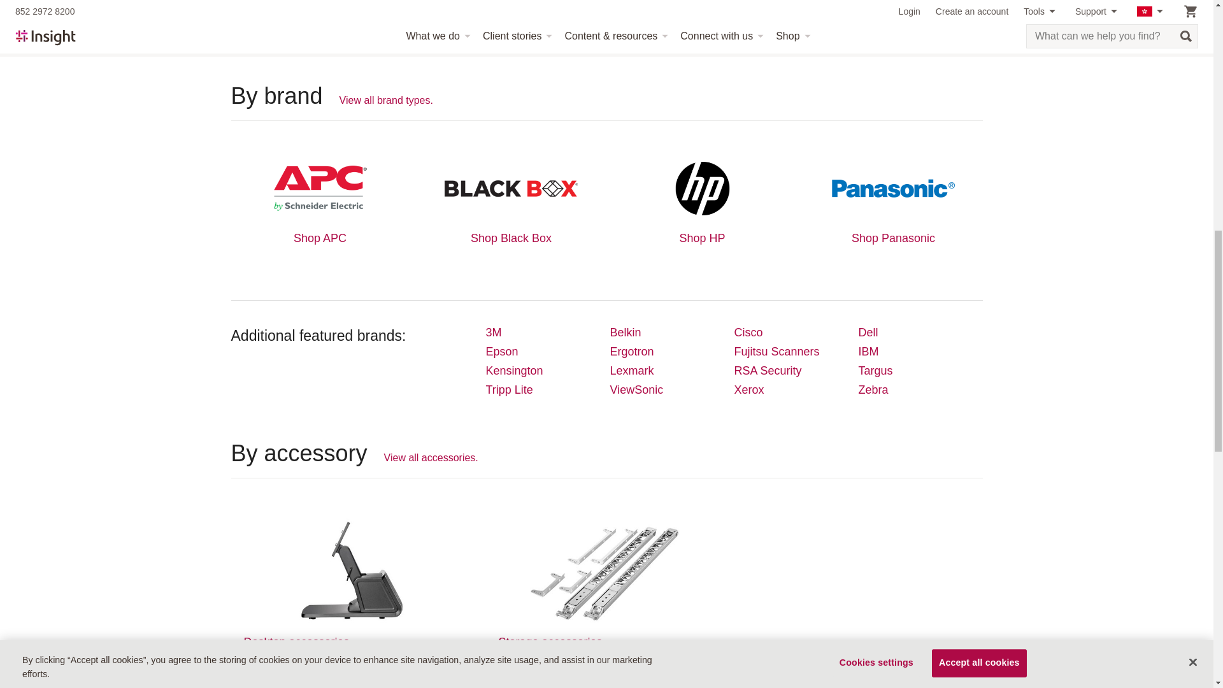 The width and height of the screenshot is (1223, 688). Describe the element at coordinates (893, 189) in the screenshot. I see `Panasonic` at that location.